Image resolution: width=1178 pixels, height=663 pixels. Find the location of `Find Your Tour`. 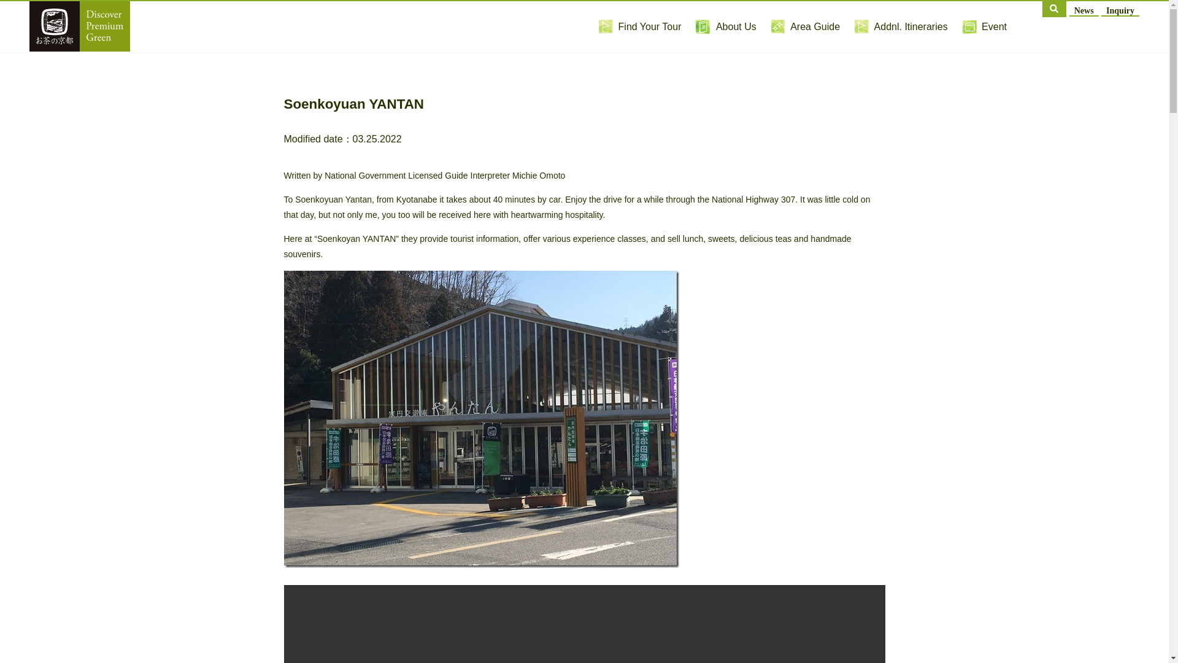

Find Your Tour is located at coordinates (639, 26).